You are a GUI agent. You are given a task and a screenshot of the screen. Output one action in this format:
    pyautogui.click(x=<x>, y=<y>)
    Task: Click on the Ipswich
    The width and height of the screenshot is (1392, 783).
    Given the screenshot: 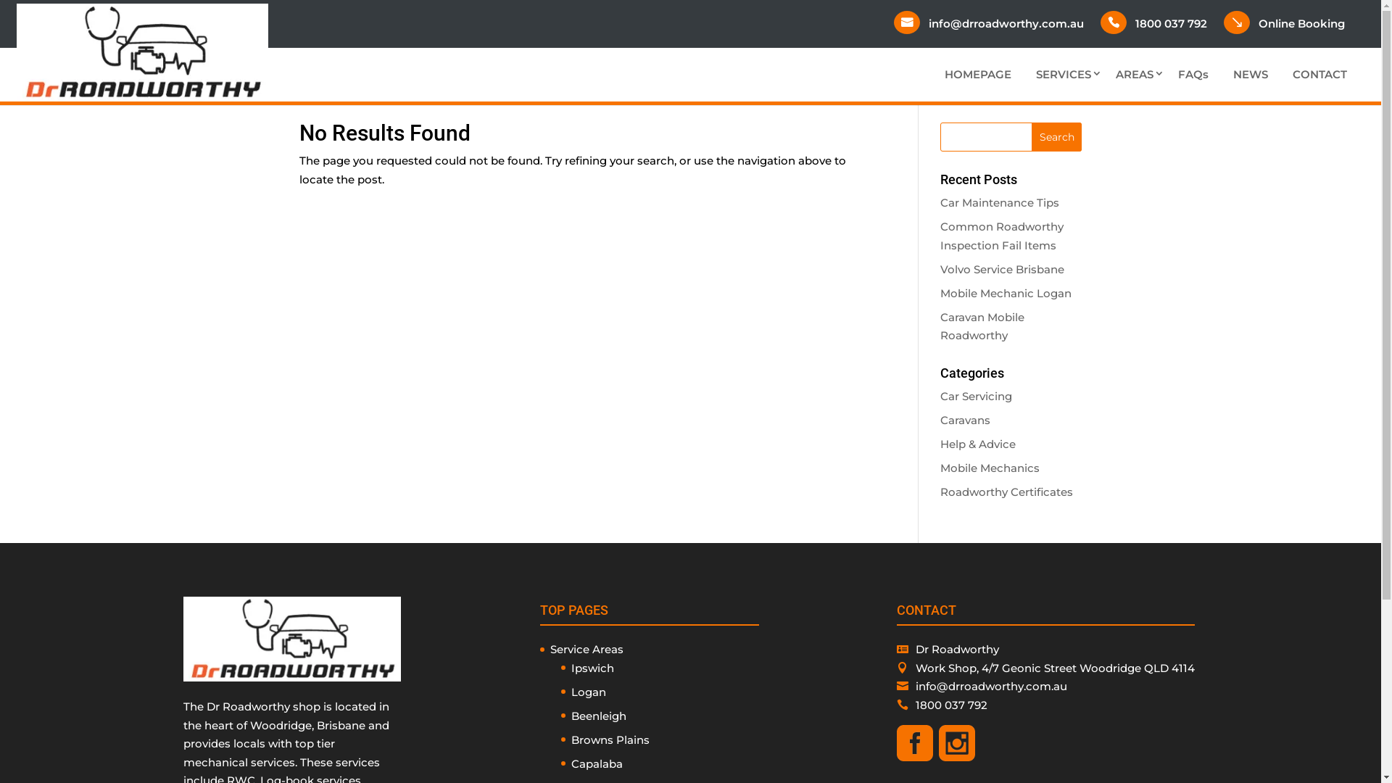 What is the action you would take?
    pyautogui.click(x=593, y=668)
    